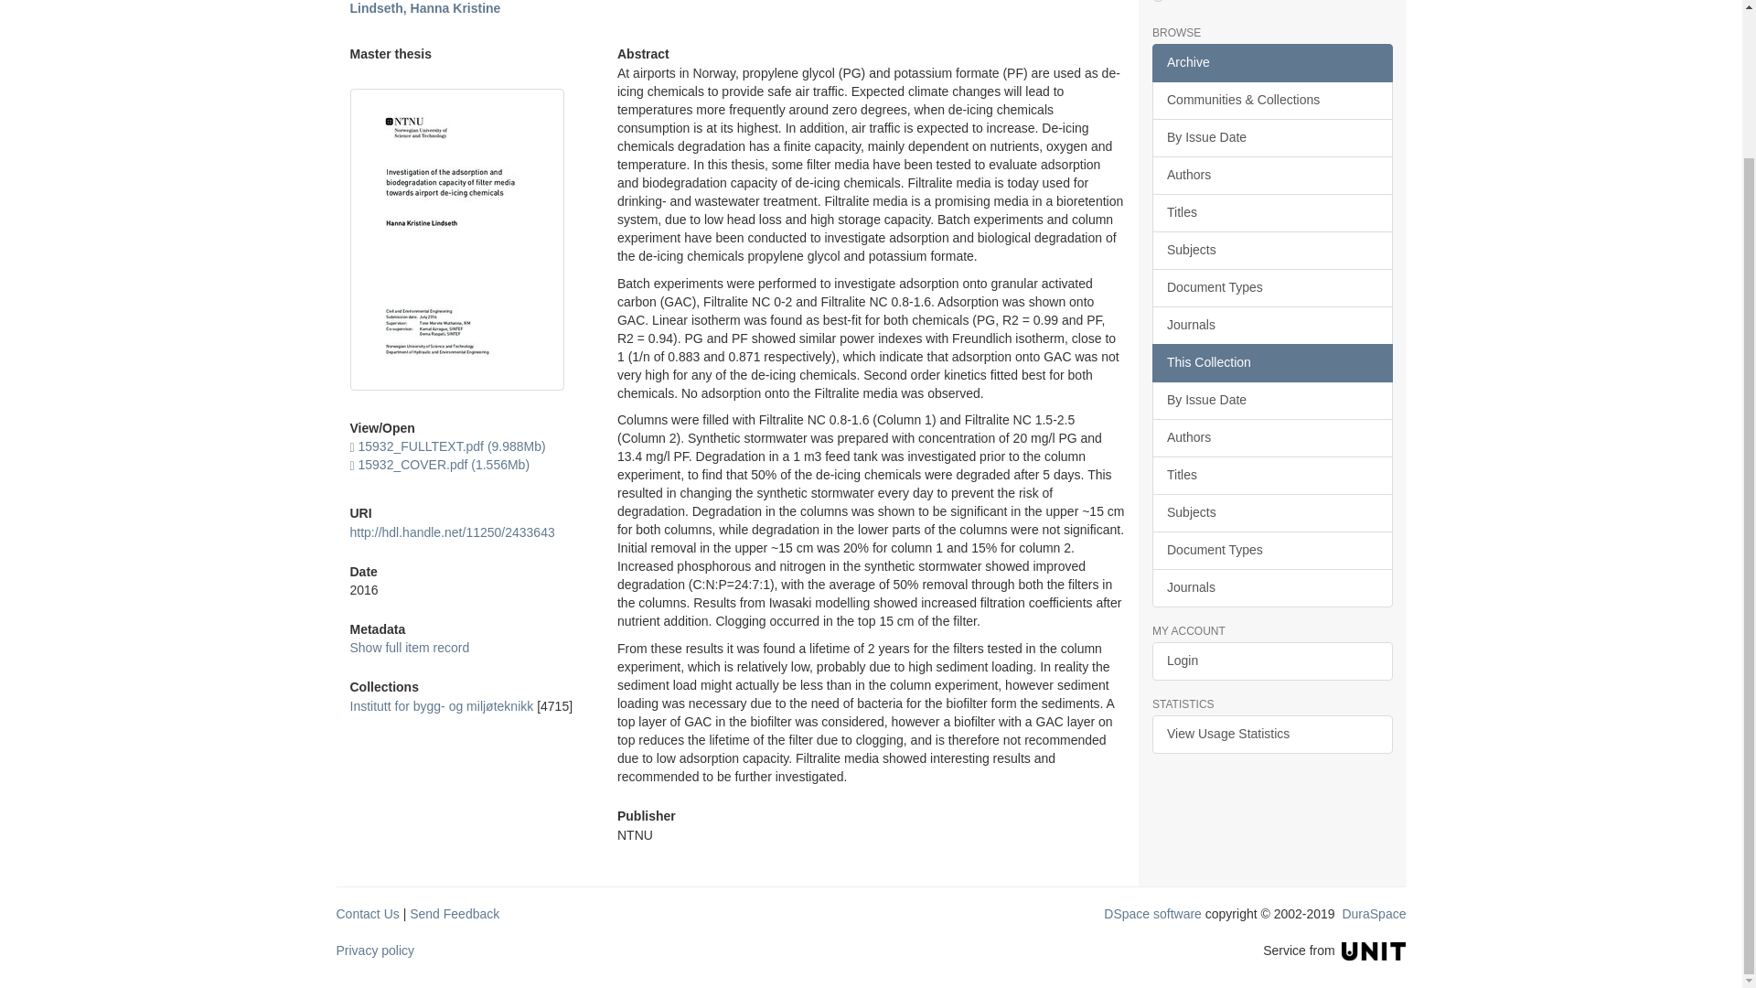 The width and height of the screenshot is (1756, 988). Describe the element at coordinates (1271, 287) in the screenshot. I see `Document Types` at that location.